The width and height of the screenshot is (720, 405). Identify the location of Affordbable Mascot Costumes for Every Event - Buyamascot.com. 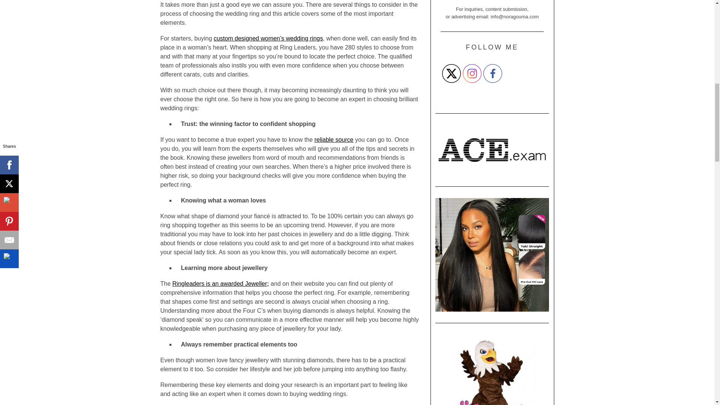
(492, 370).